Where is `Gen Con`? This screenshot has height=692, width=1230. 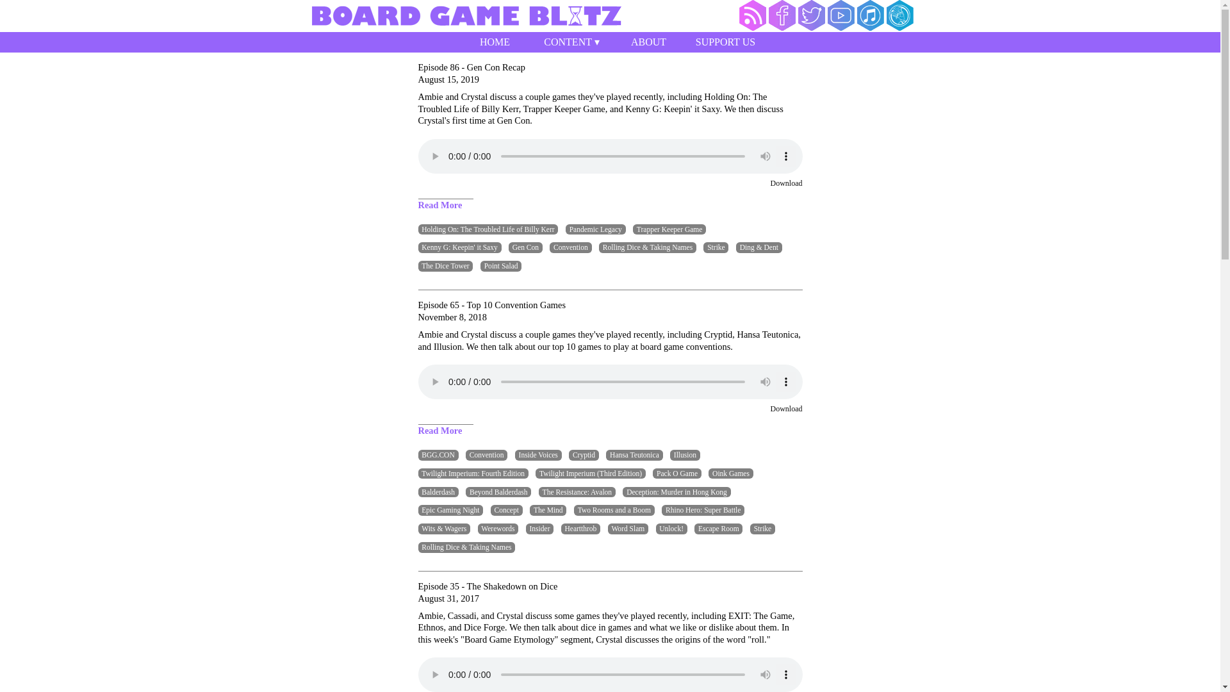
Gen Con is located at coordinates (525, 247).